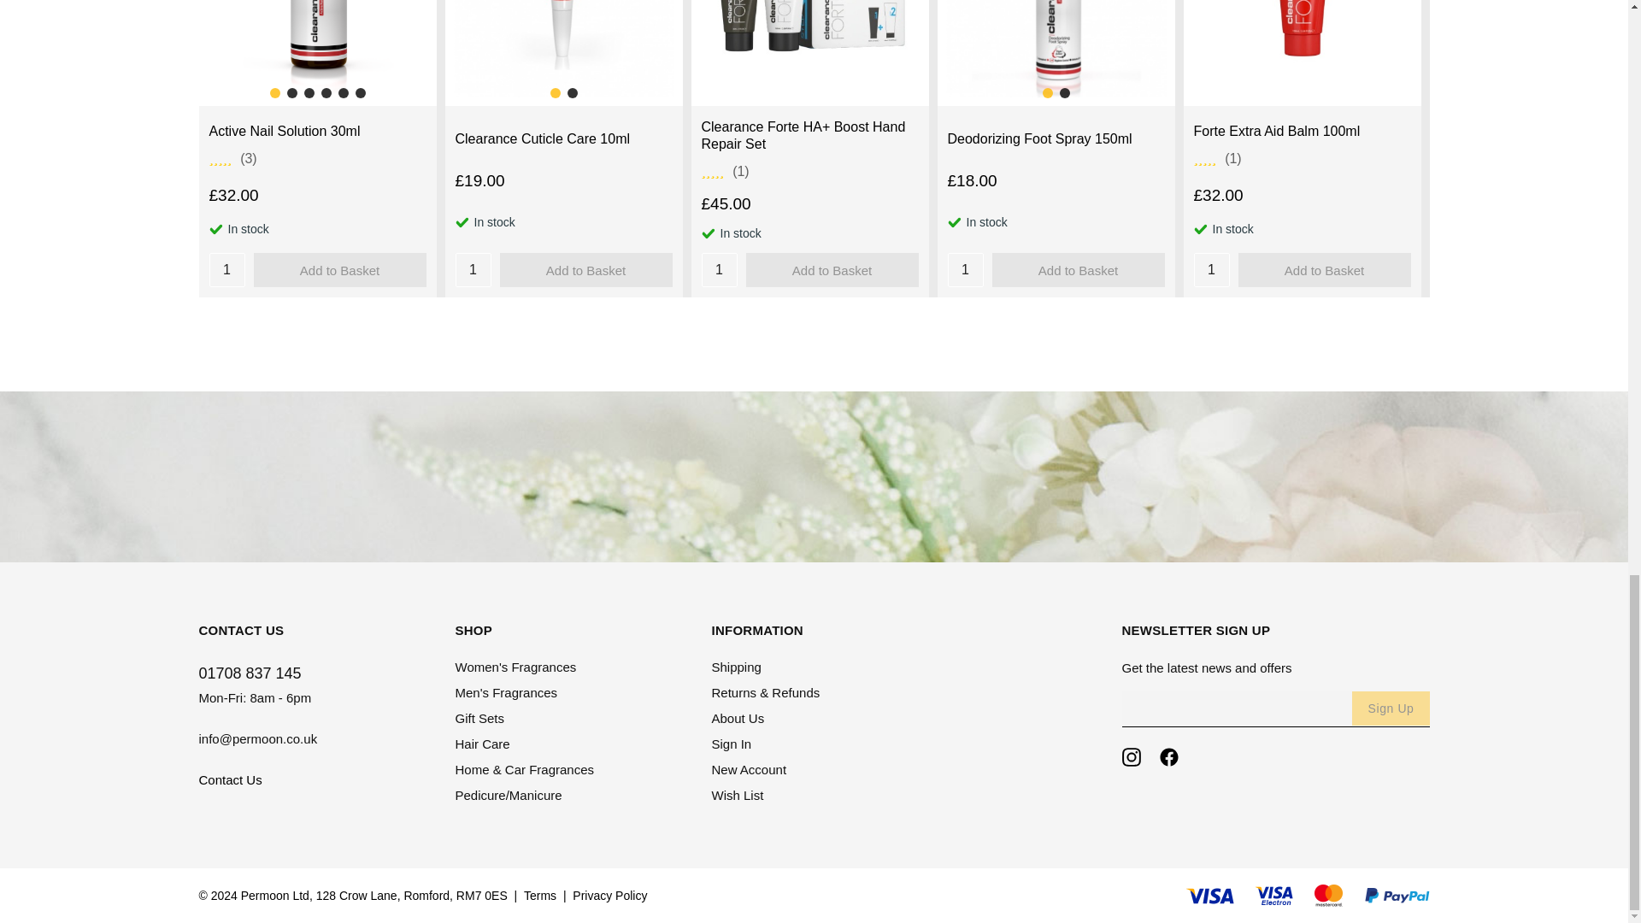  I want to click on In stock, so click(707, 232).